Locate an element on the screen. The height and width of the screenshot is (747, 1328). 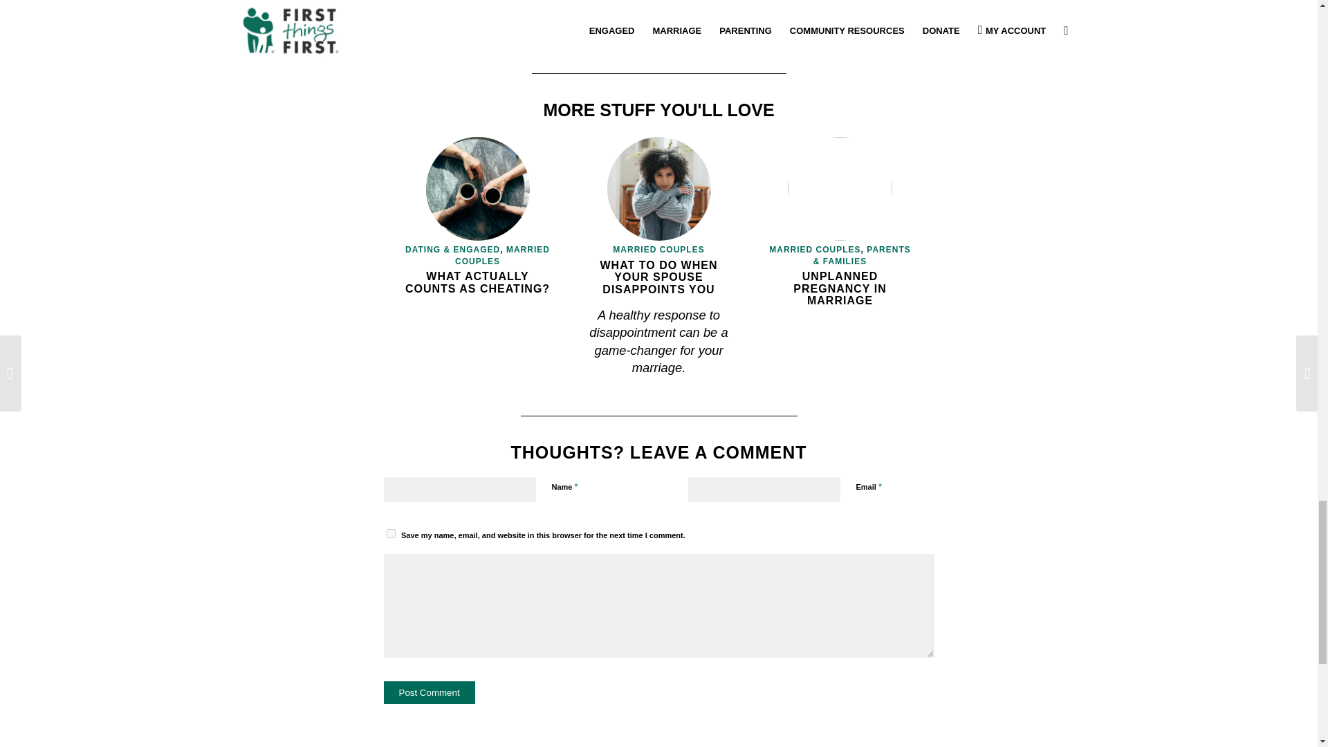
Share on Facebook is located at coordinates (790, 31).